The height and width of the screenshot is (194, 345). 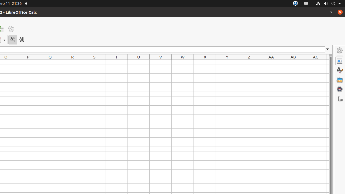 What do you see at coordinates (340, 89) in the screenshot?
I see `Navigator` at bounding box center [340, 89].